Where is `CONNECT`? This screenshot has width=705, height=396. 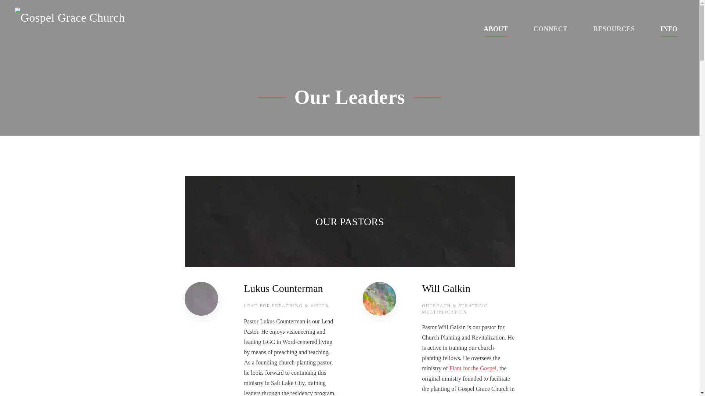 CONNECT is located at coordinates (550, 29).